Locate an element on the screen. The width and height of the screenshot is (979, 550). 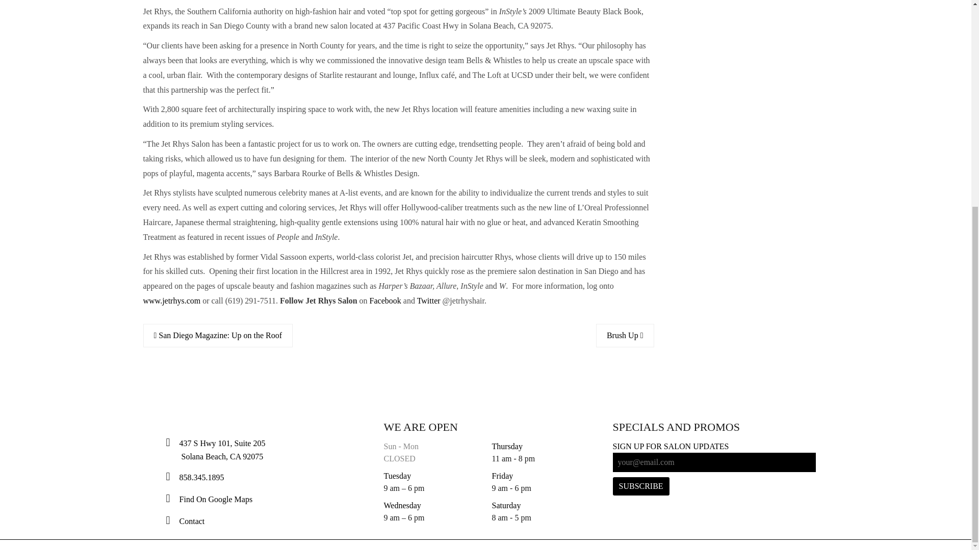
Find On Google Maps is located at coordinates (217, 499).